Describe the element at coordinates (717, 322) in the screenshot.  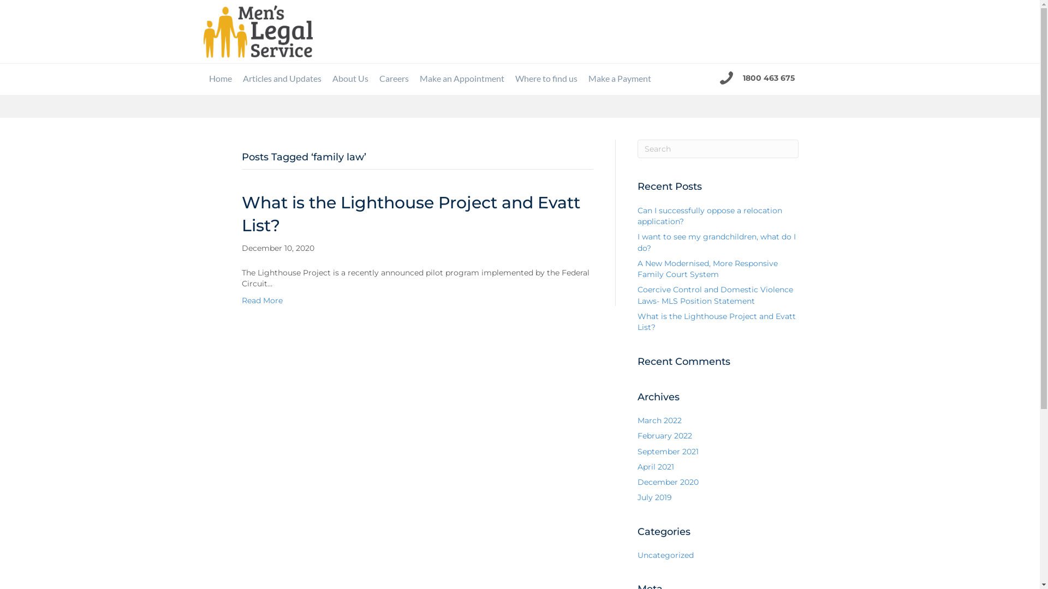
I see `What is the Lighthouse Project and Evatt List?` at that location.